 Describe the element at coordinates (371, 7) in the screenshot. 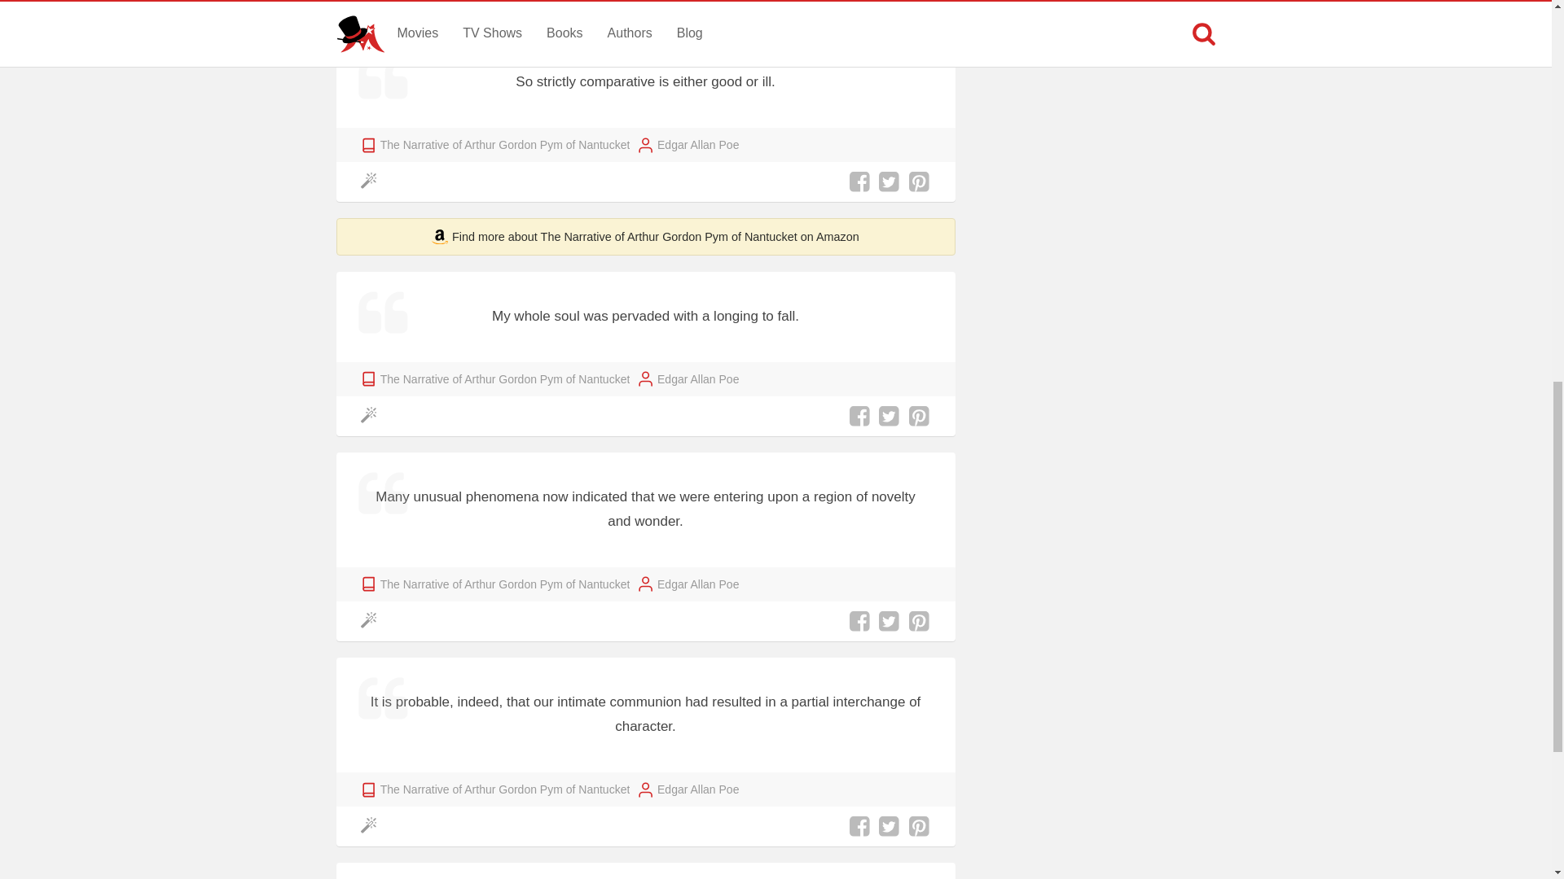

I see `Do Some Magic!` at that location.